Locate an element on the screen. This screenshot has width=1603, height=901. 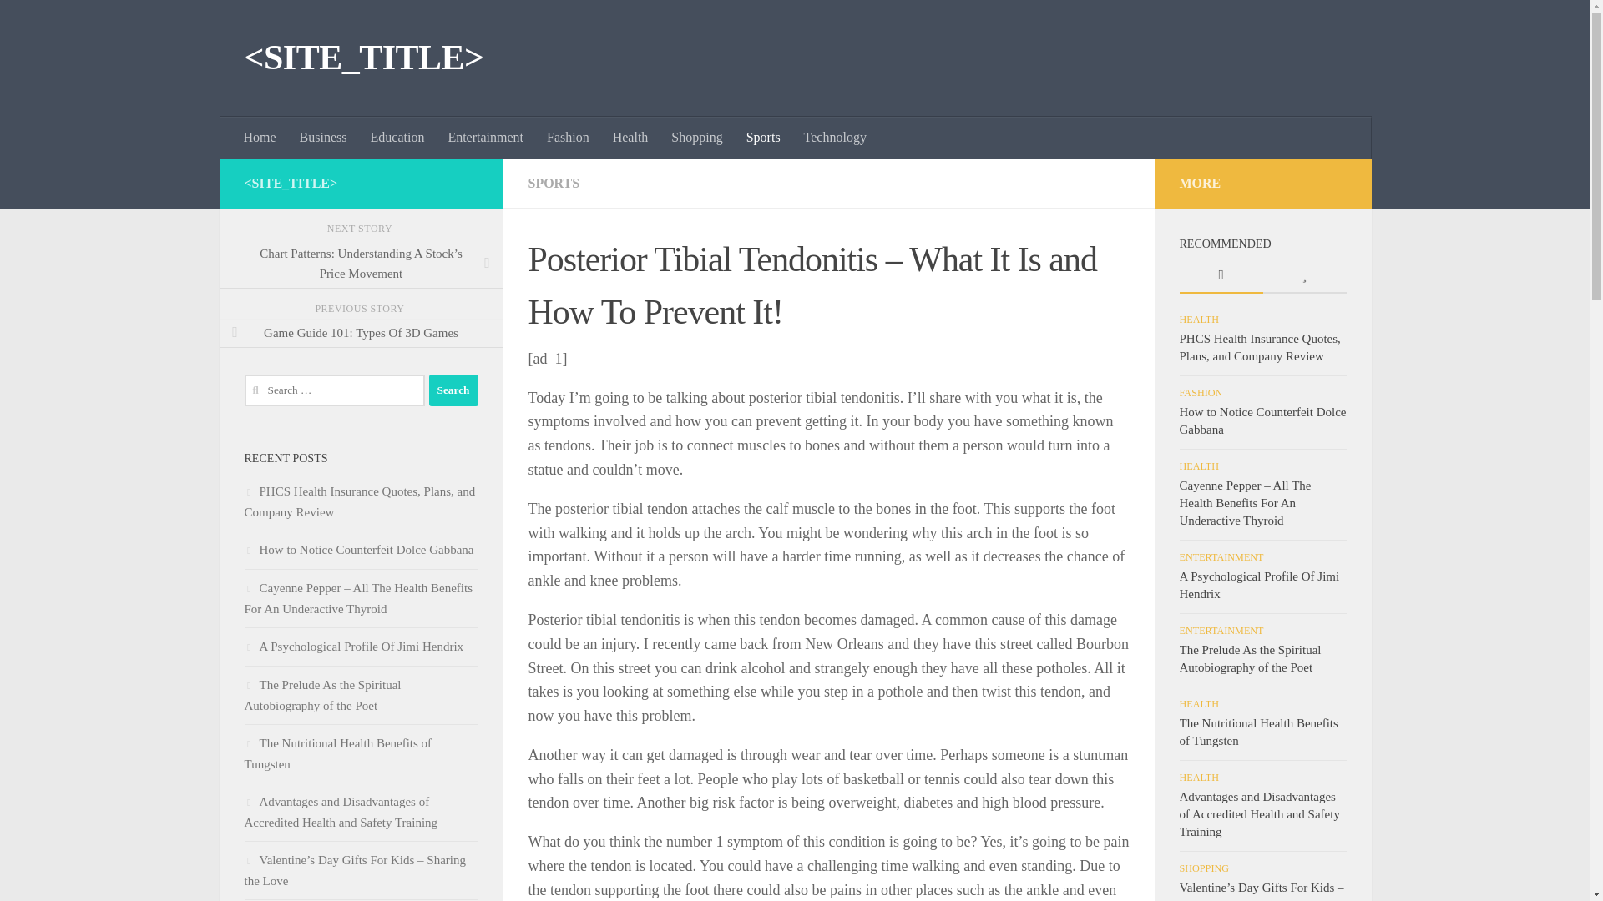
Home is located at coordinates (260, 138).